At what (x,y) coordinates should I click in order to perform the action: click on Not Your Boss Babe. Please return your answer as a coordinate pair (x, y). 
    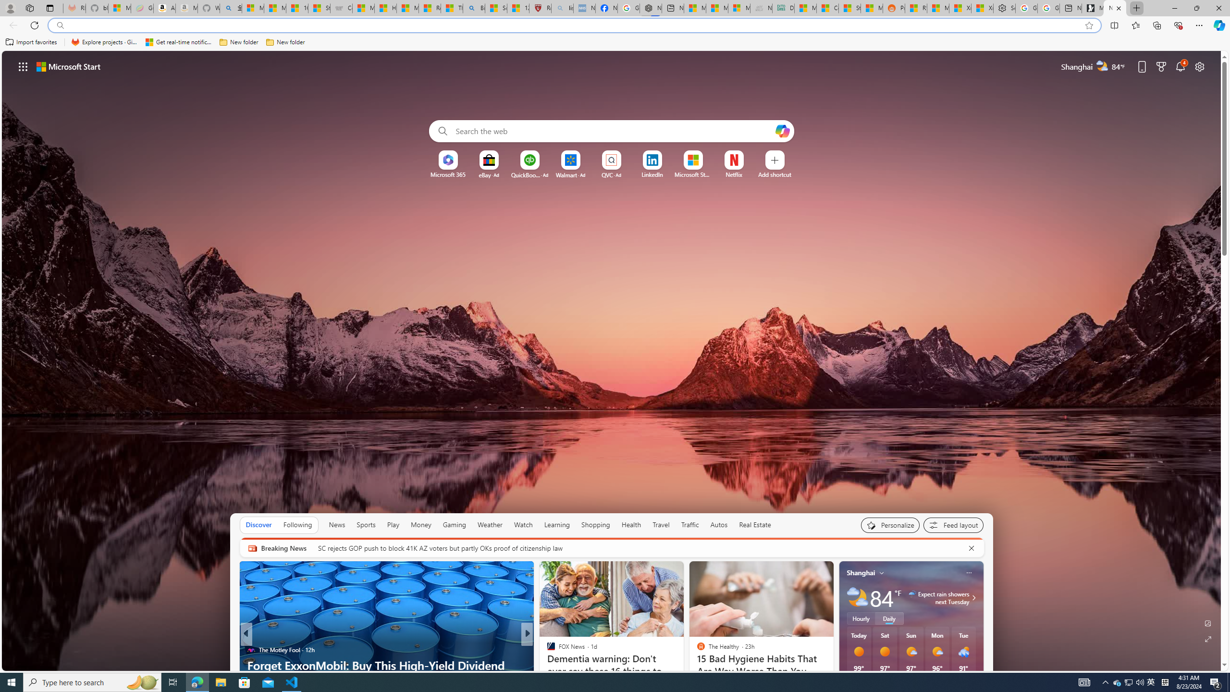
    Looking at the image, I should click on (546, 649).